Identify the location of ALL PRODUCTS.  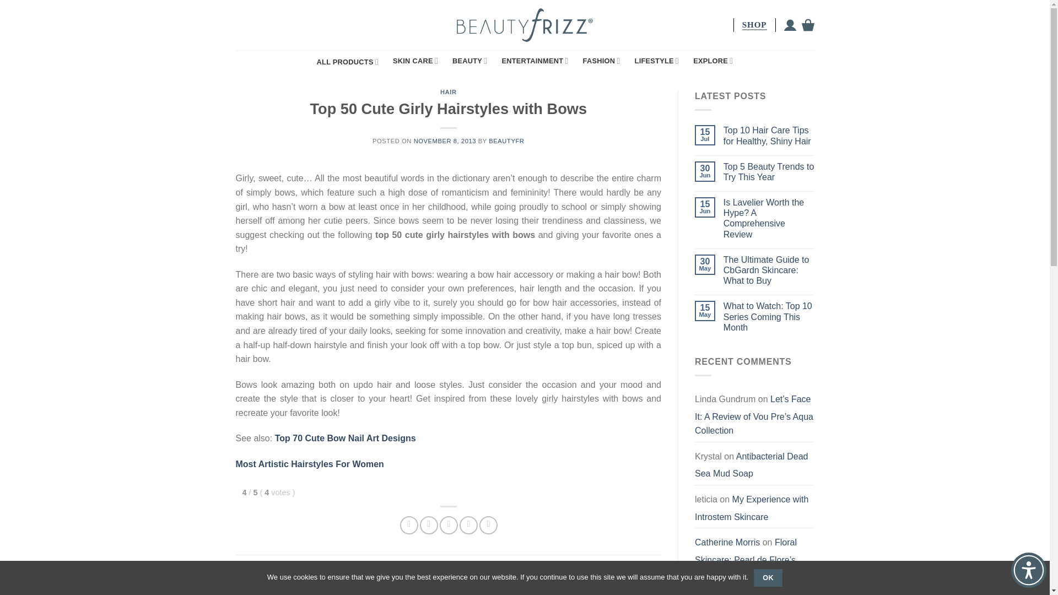
(347, 62).